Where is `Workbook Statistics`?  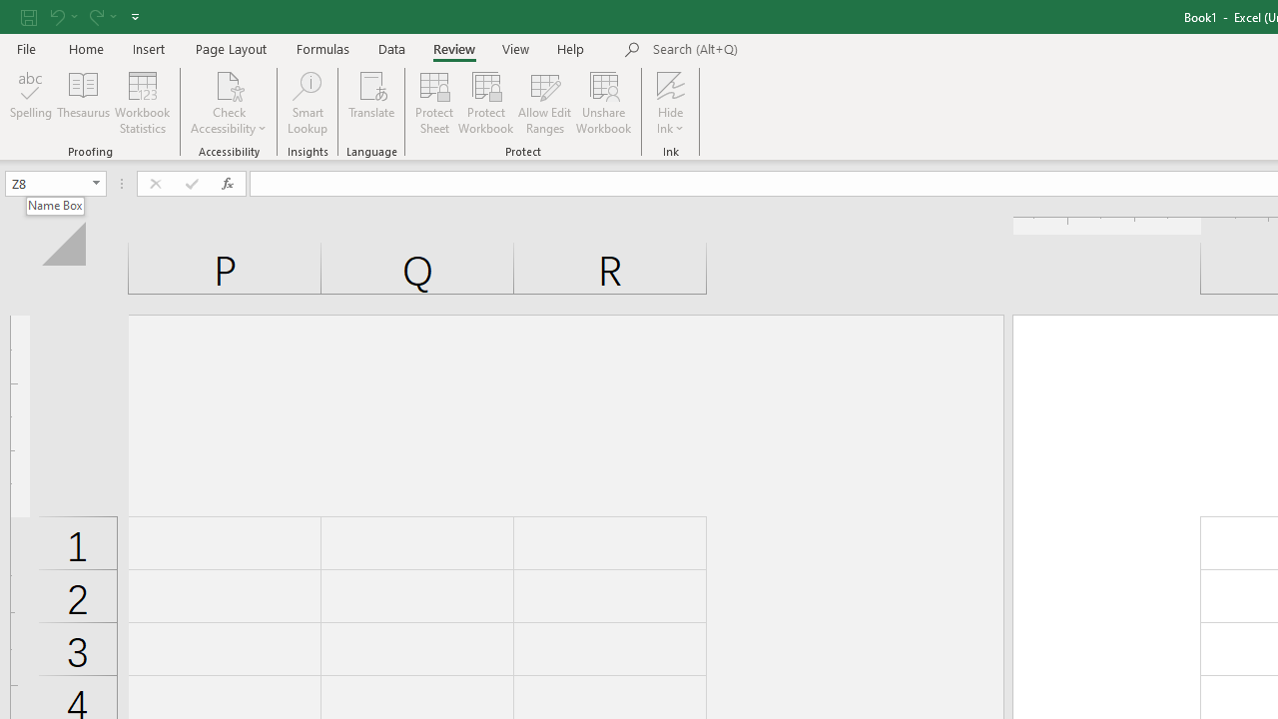 Workbook Statistics is located at coordinates (142, 102).